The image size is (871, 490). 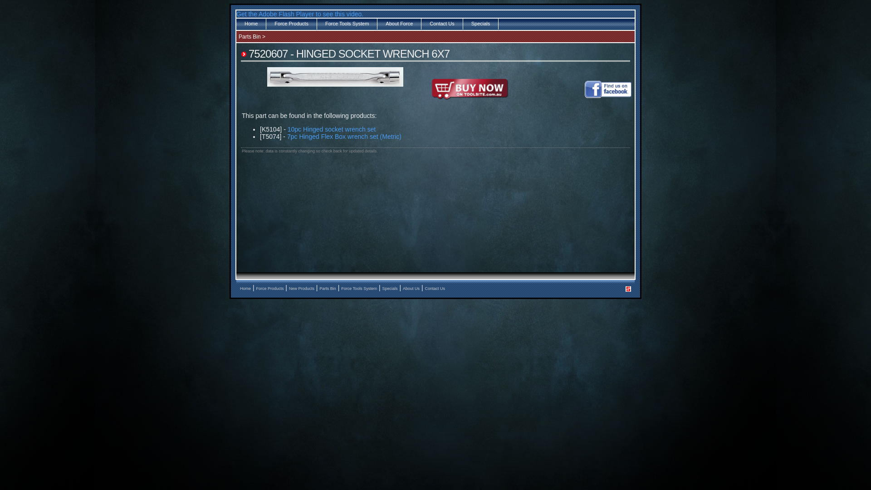 What do you see at coordinates (292, 24) in the screenshot?
I see `Force Products` at bounding box center [292, 24].